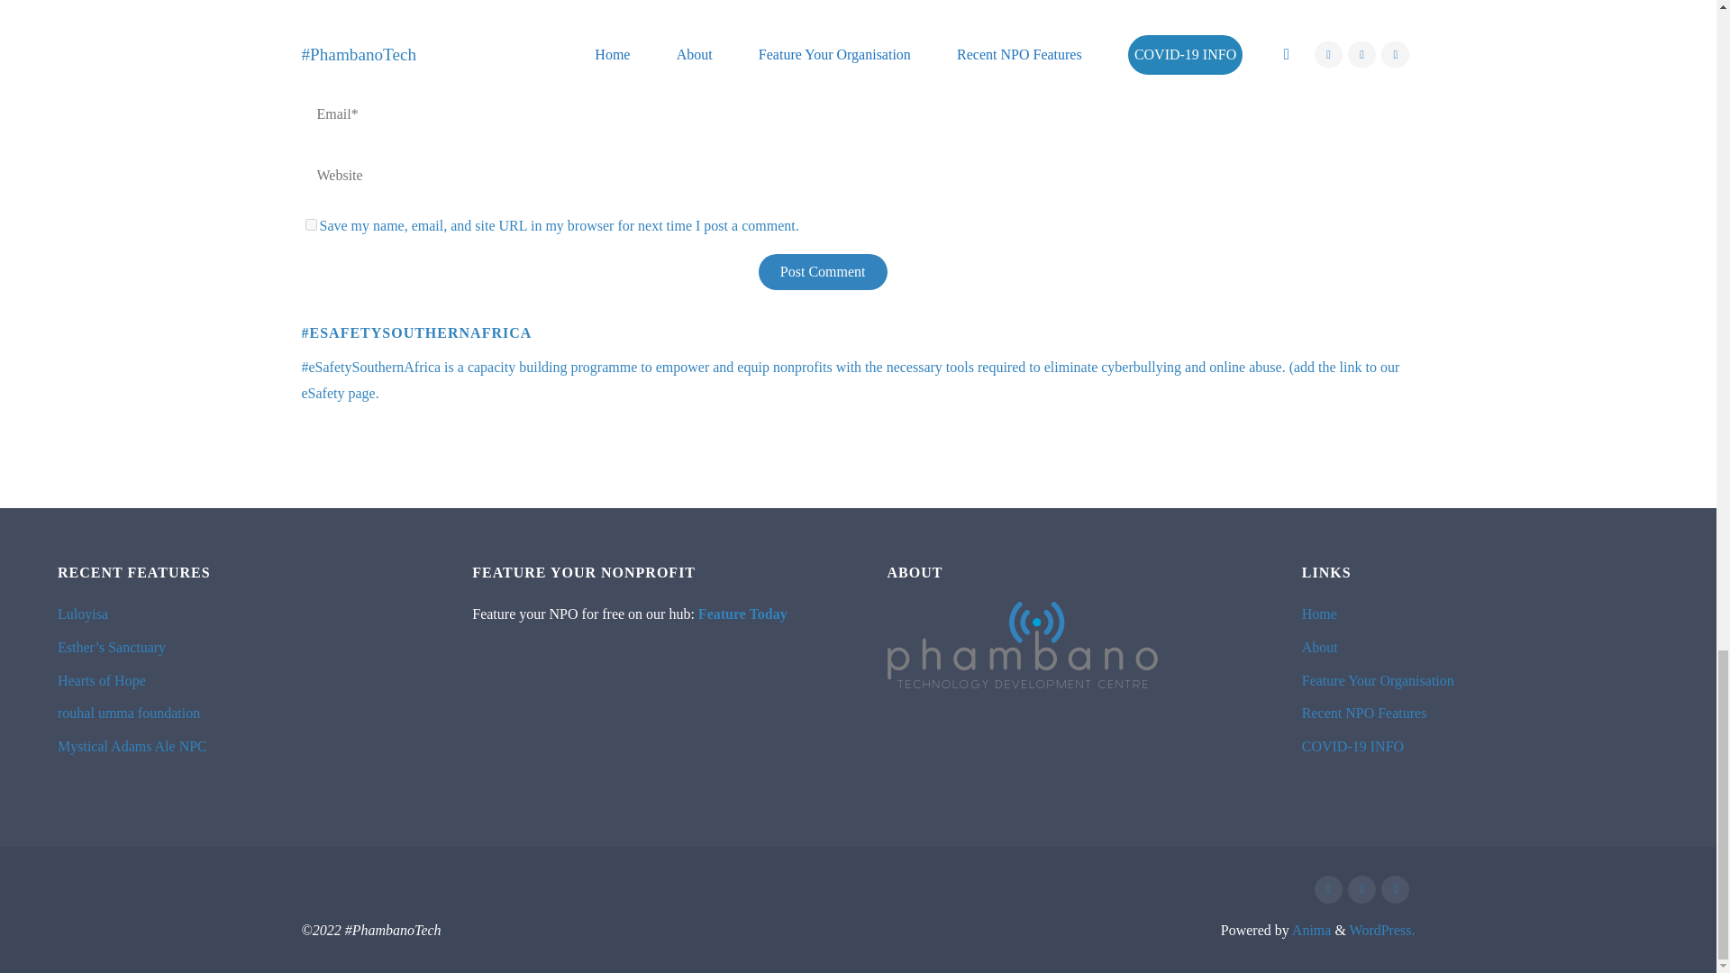  What do you see at coordinates (823, 271) in the screenshot?
I see `Post Comment` at bounding box center [823, 271].